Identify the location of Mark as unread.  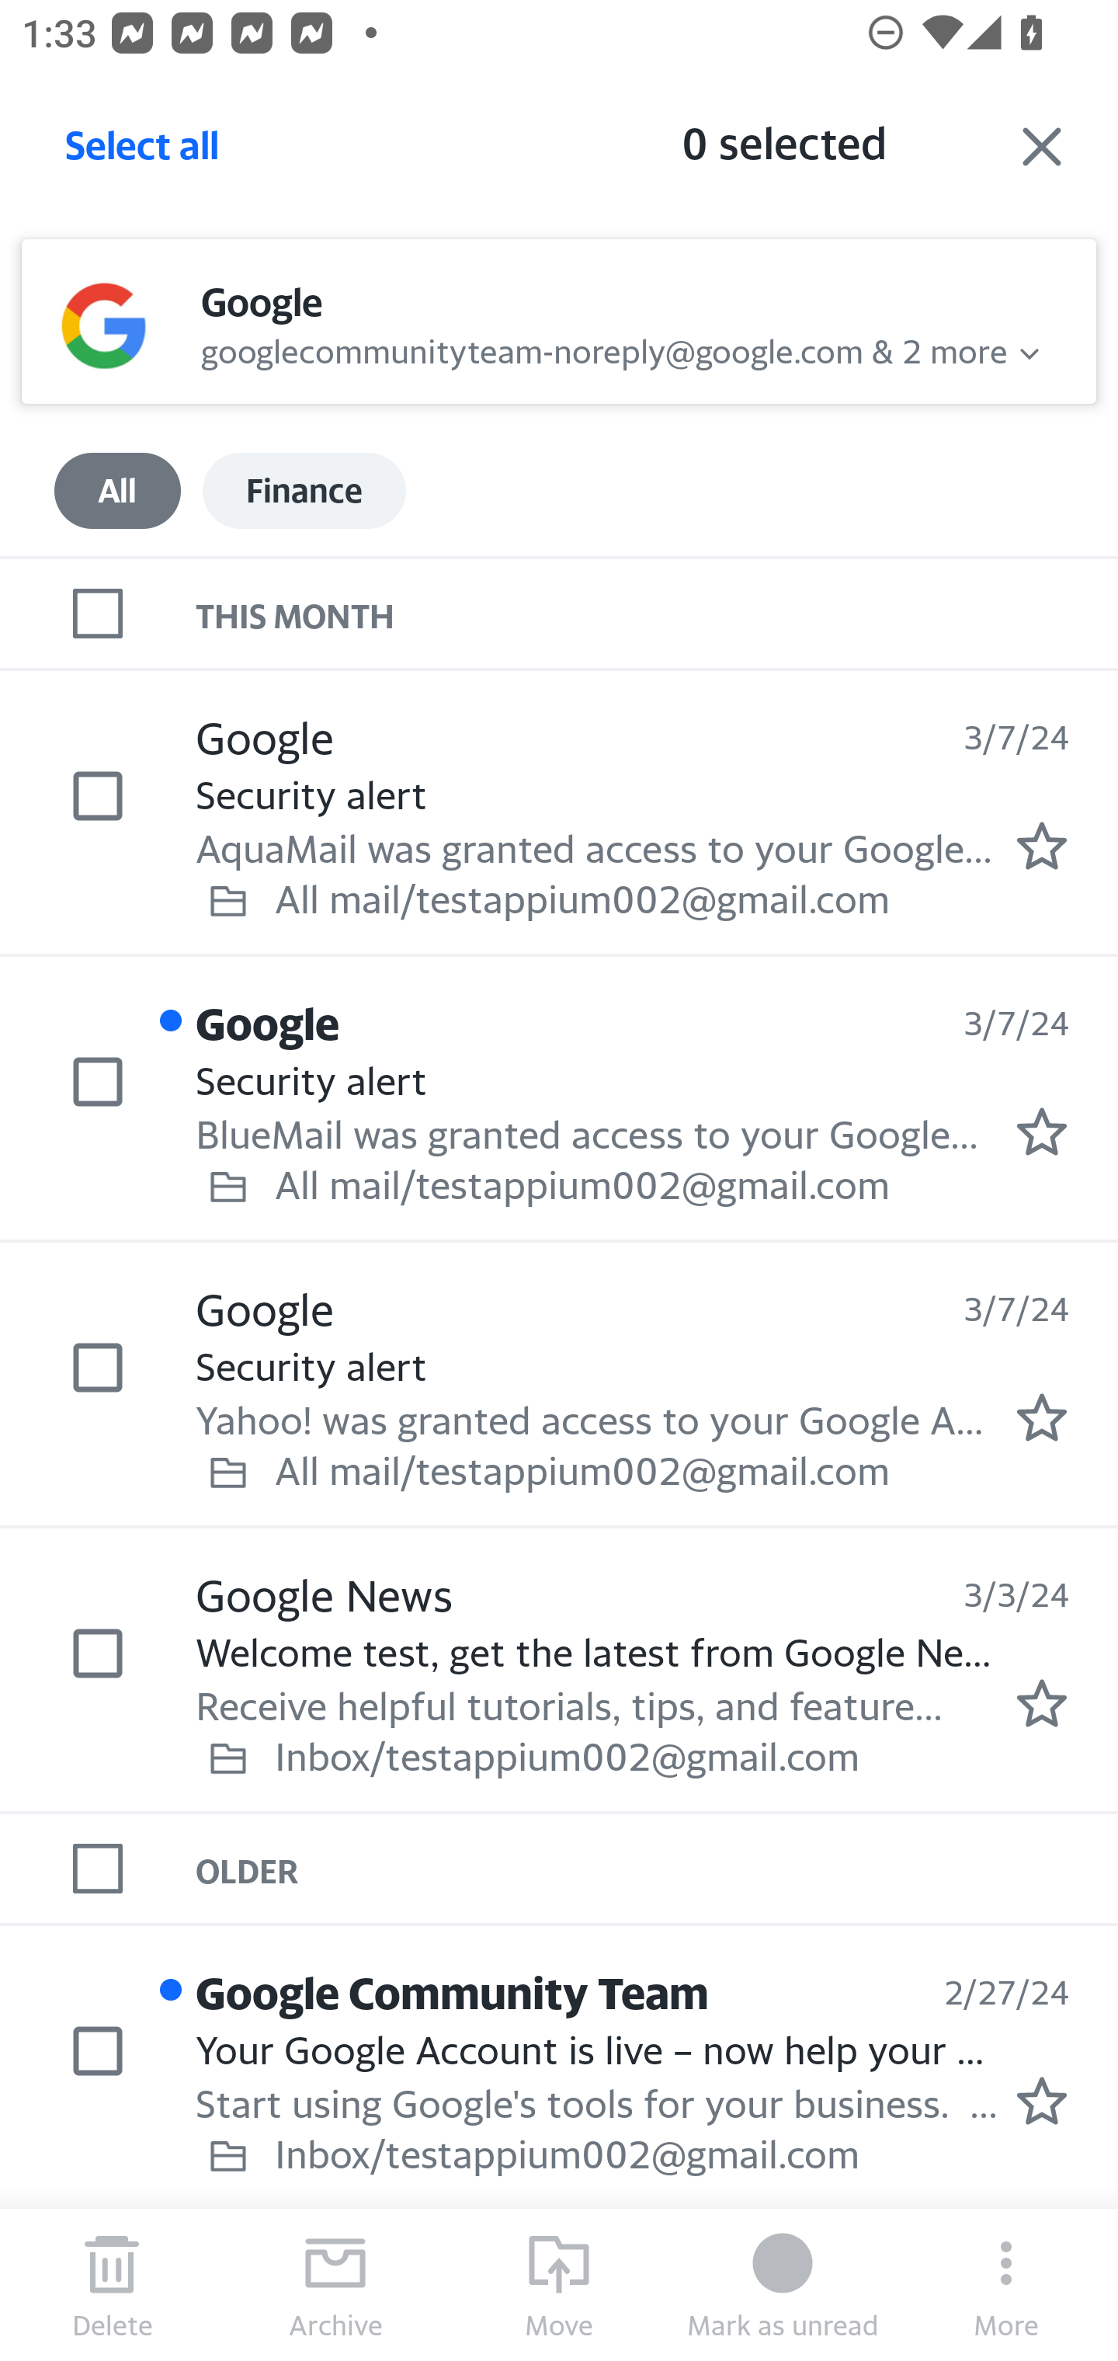
(783, 2285).